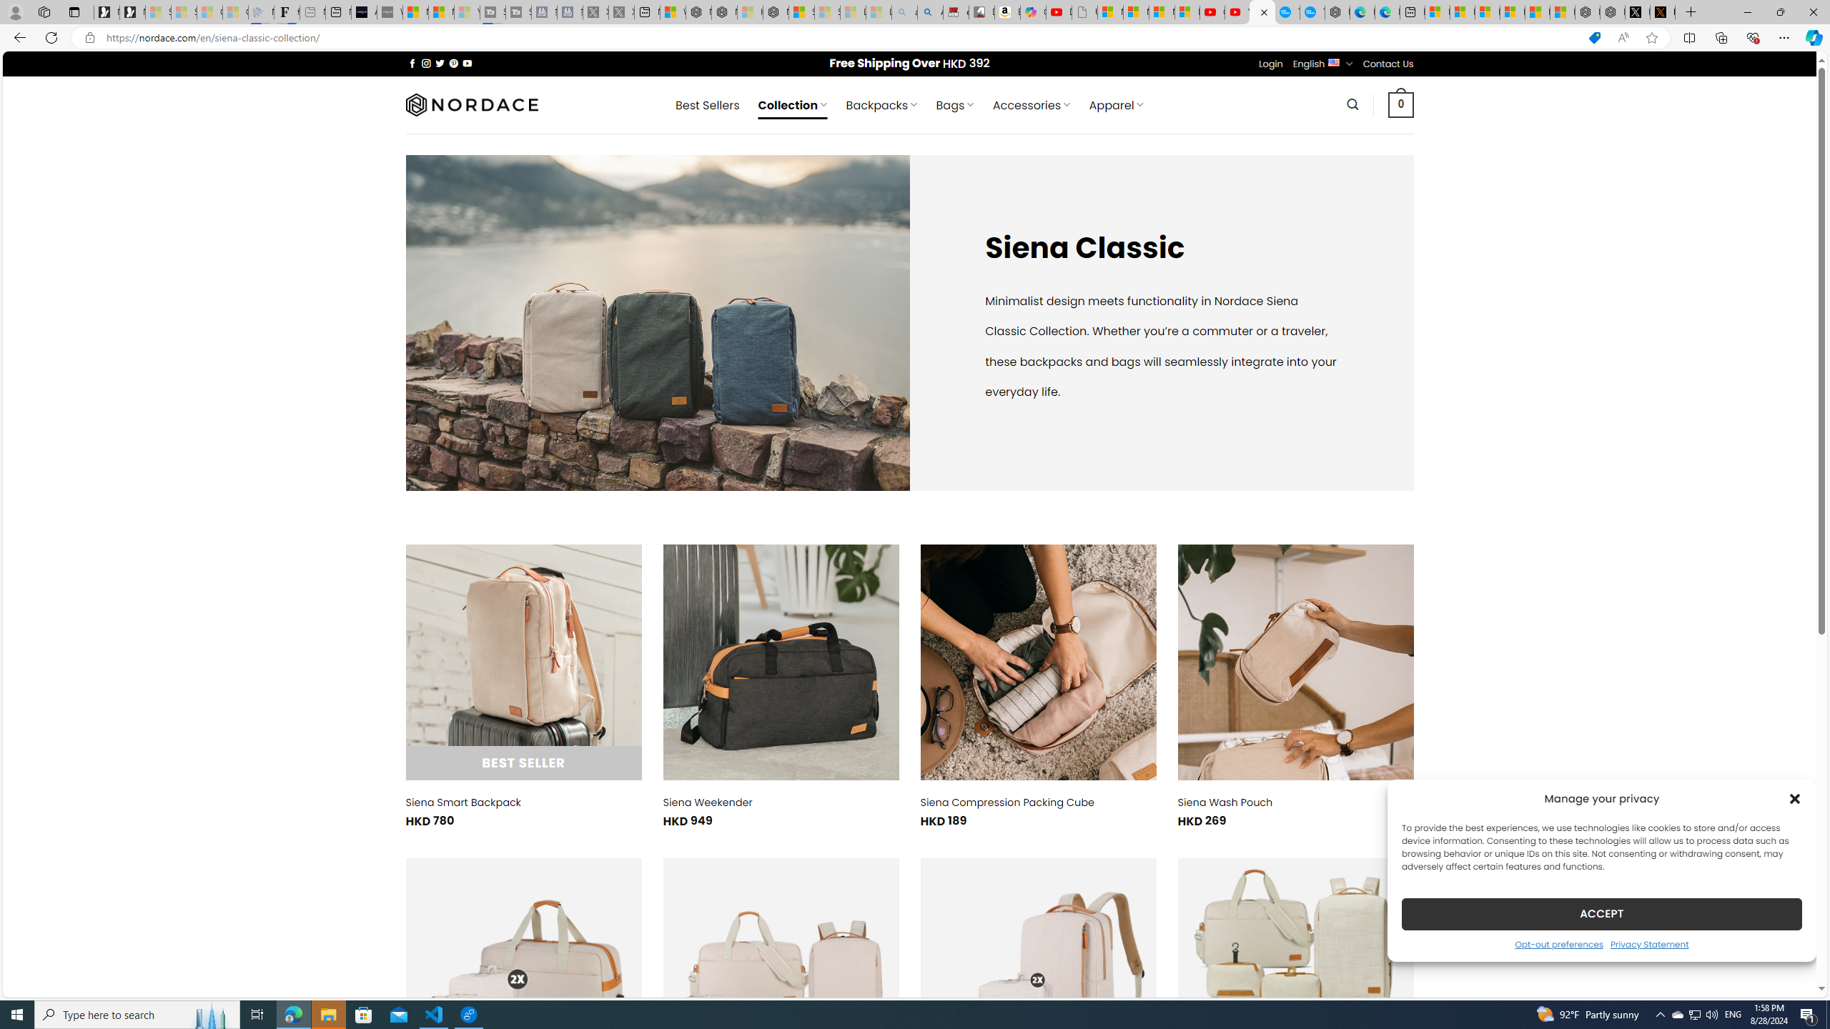 Image resolution: width=1830 pixels, height=1029 pixels. What do you see at coordinates (905, 12) in the screenshot?
I see `amazon - Search - Sleeping` at bounding box center [905, 12].